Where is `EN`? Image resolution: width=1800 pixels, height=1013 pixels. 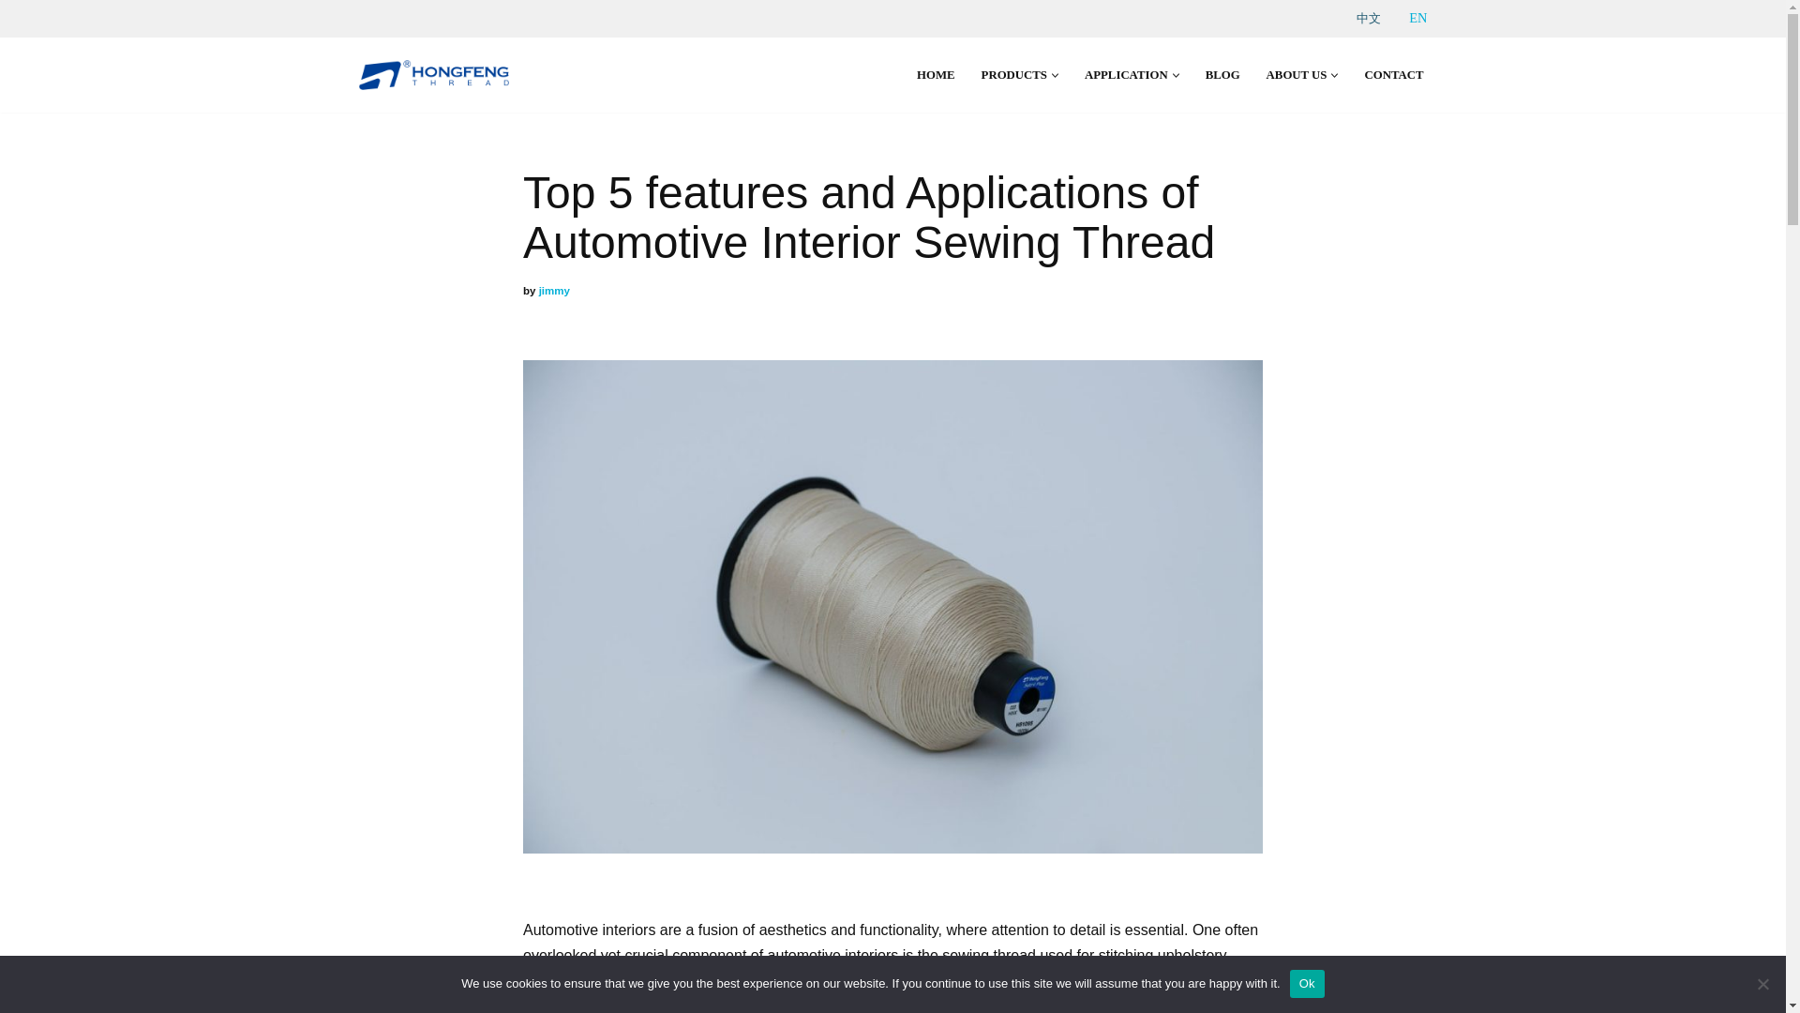
EN is located at coordinates (1417, 17).